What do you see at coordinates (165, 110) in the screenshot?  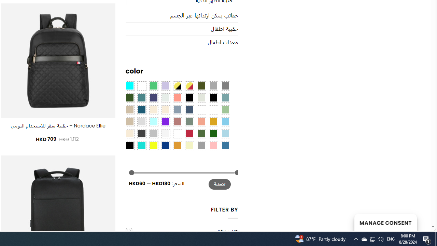 I see `Cream` at bounding box center [165, 110].